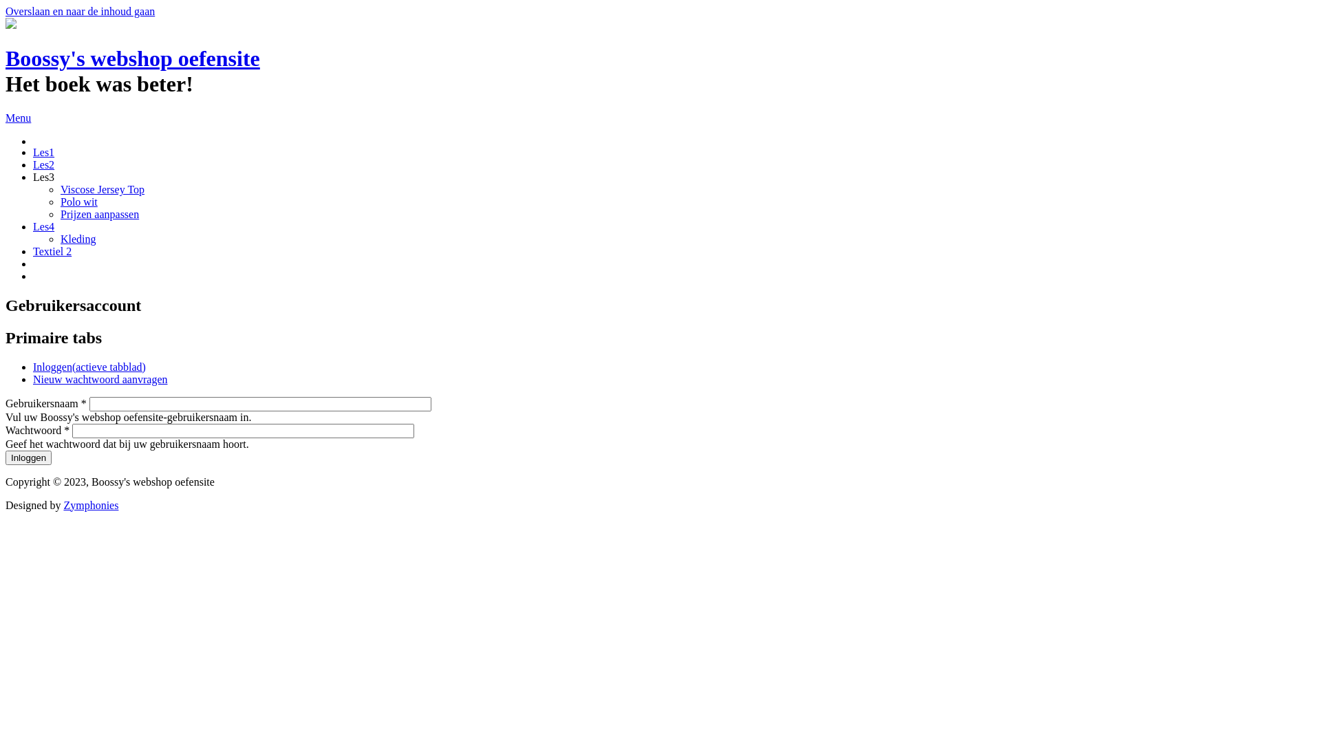 The width and height of the screenshot is (1321, 743). What do you see at coordinates (44, 177) in the screenshot?
I see `Les3` at bounding box center [44, 177].